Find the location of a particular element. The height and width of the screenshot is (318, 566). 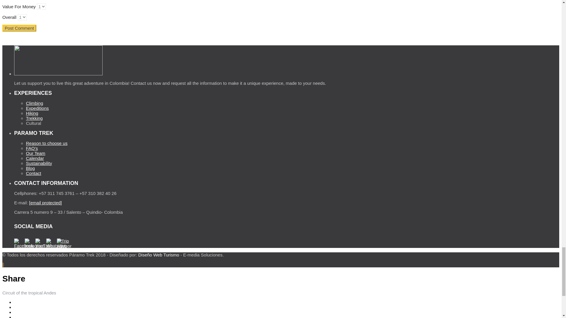

Trip Advisor is located at coordinates (61, 243).